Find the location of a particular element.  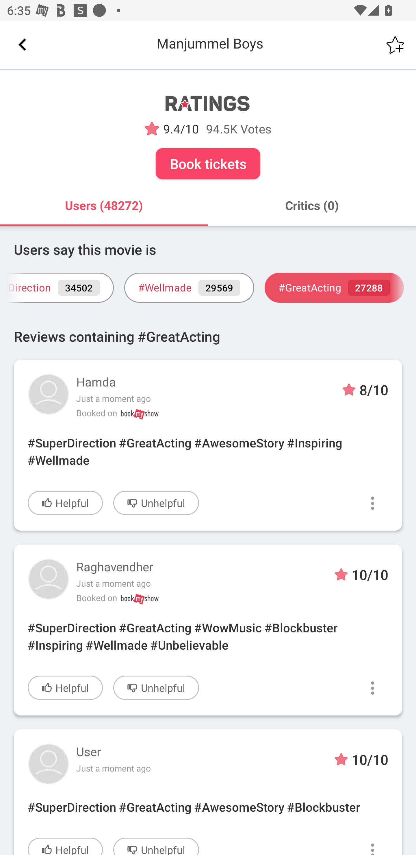

#GreatActing 27288 is located at coordinates (334, 288).